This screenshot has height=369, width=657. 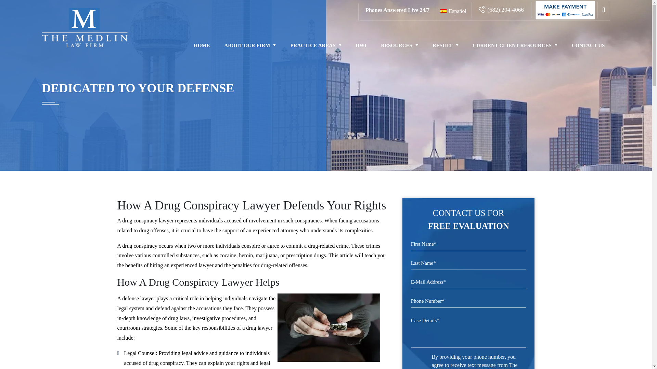 I want to click on HOME, so click(x=202, y=45).